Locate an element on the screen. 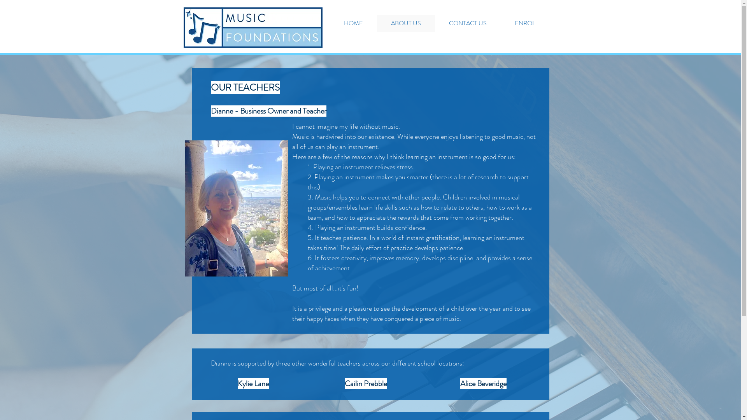  HOME is located at coordinates (353, 23).